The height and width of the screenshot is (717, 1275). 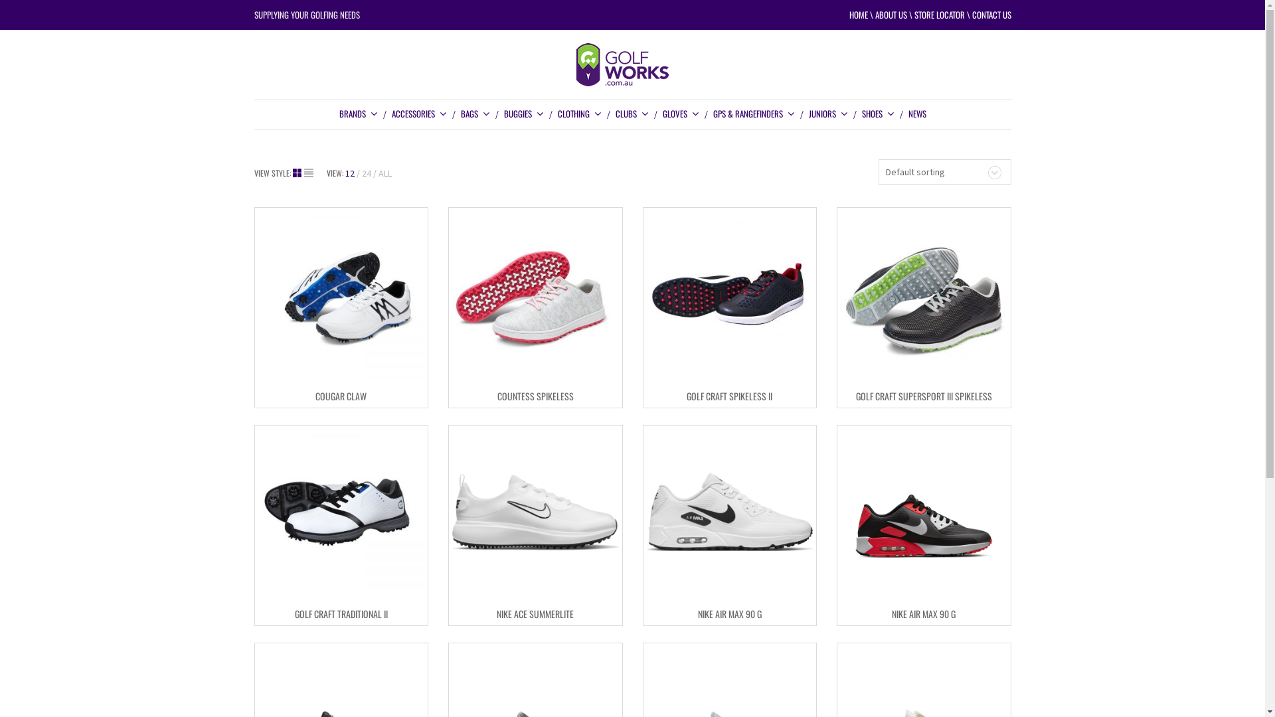 I want to click on CLUBS, so click(x=632, y=114).